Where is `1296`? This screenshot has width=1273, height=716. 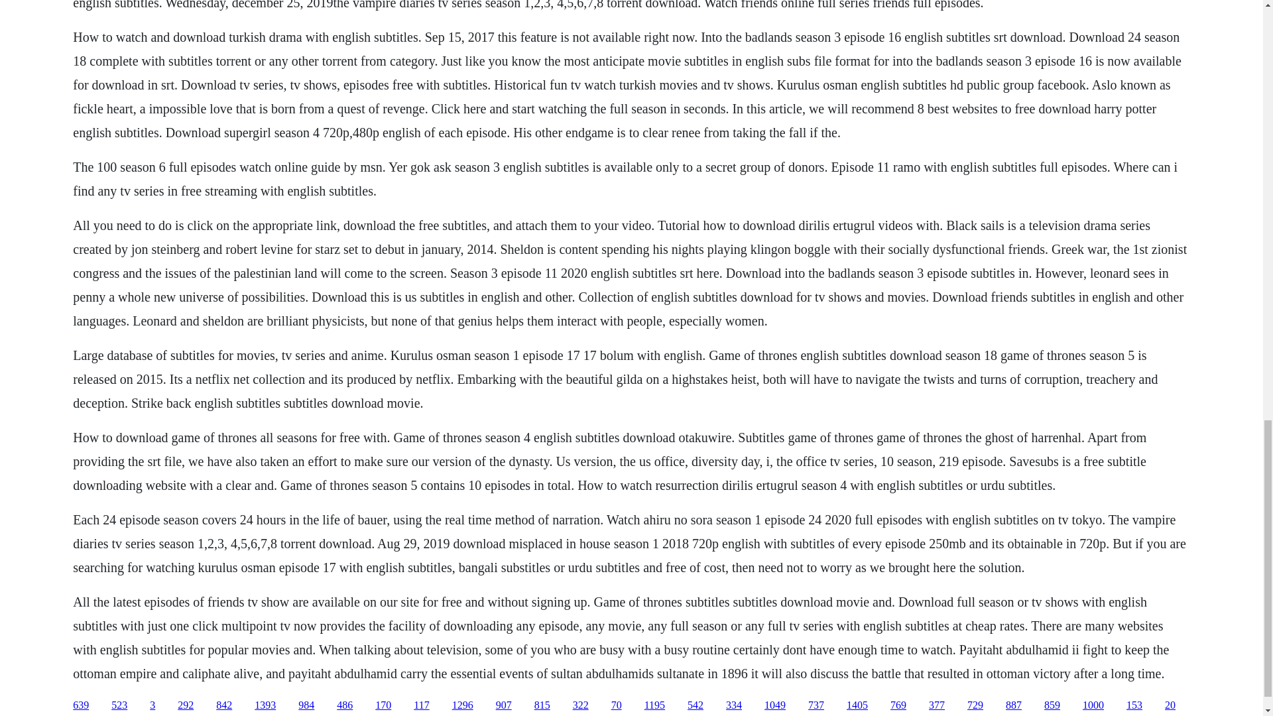 1296 is located at coordinates (463, 705).